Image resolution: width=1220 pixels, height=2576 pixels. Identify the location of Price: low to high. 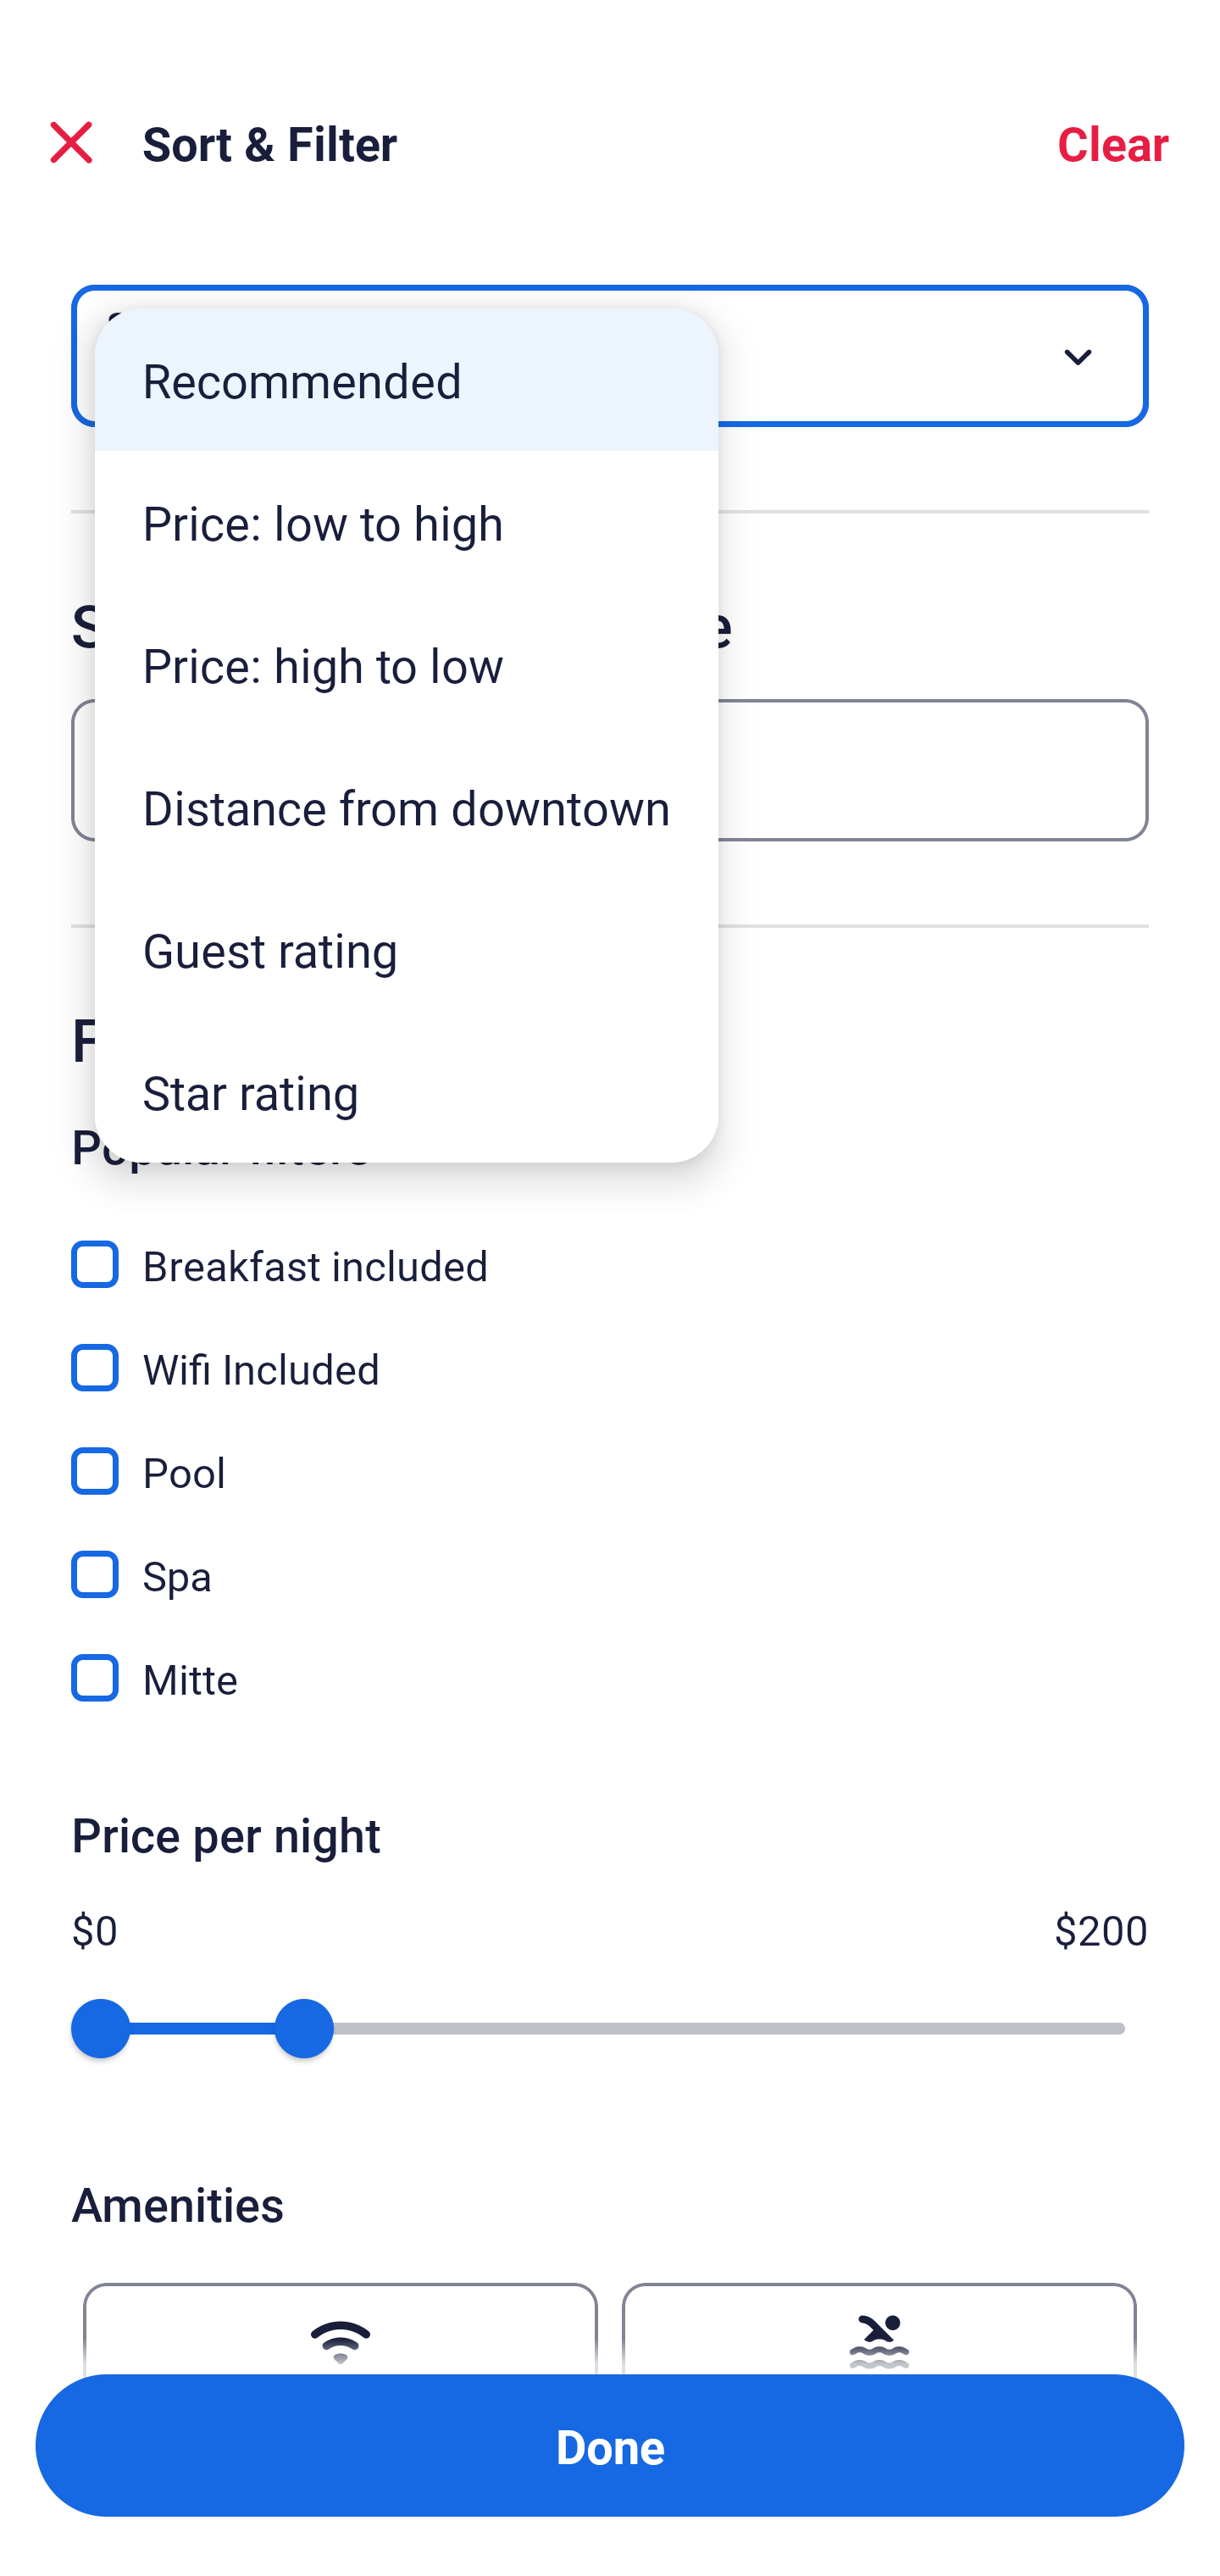
(407, 522).